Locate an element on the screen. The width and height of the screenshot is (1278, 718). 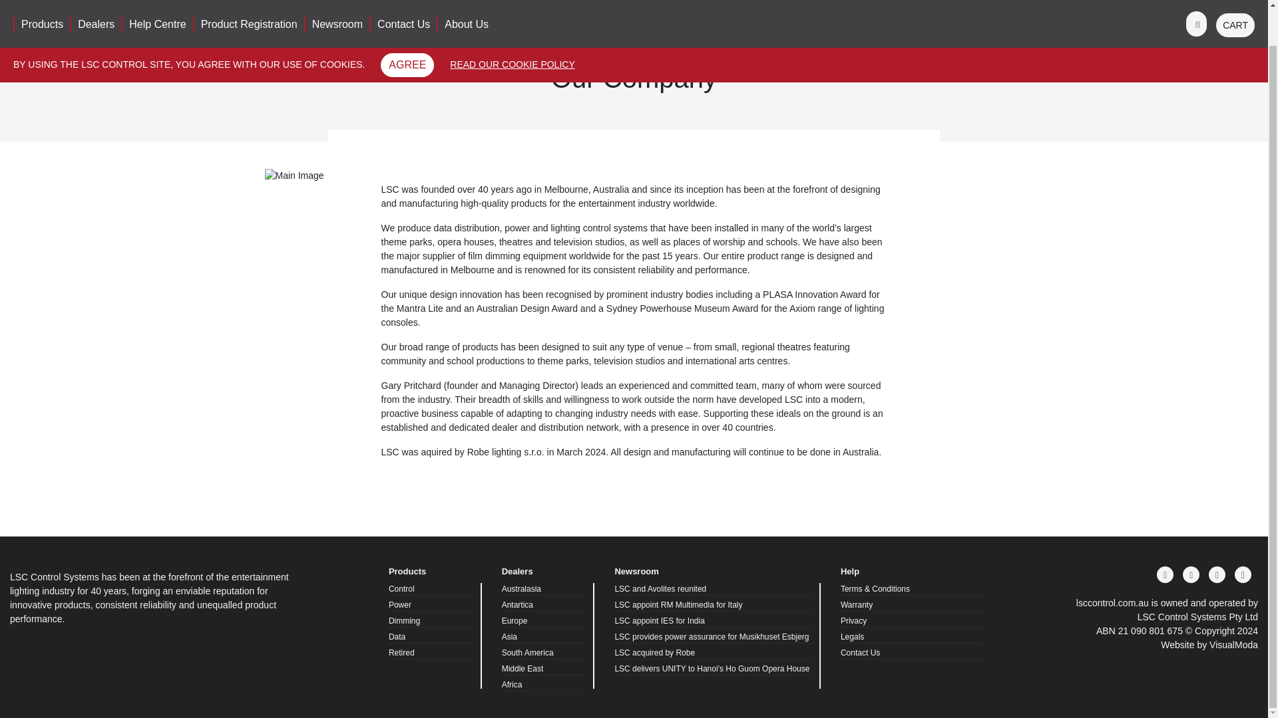
LSC Youtube is located at coordinates (1242, 574).